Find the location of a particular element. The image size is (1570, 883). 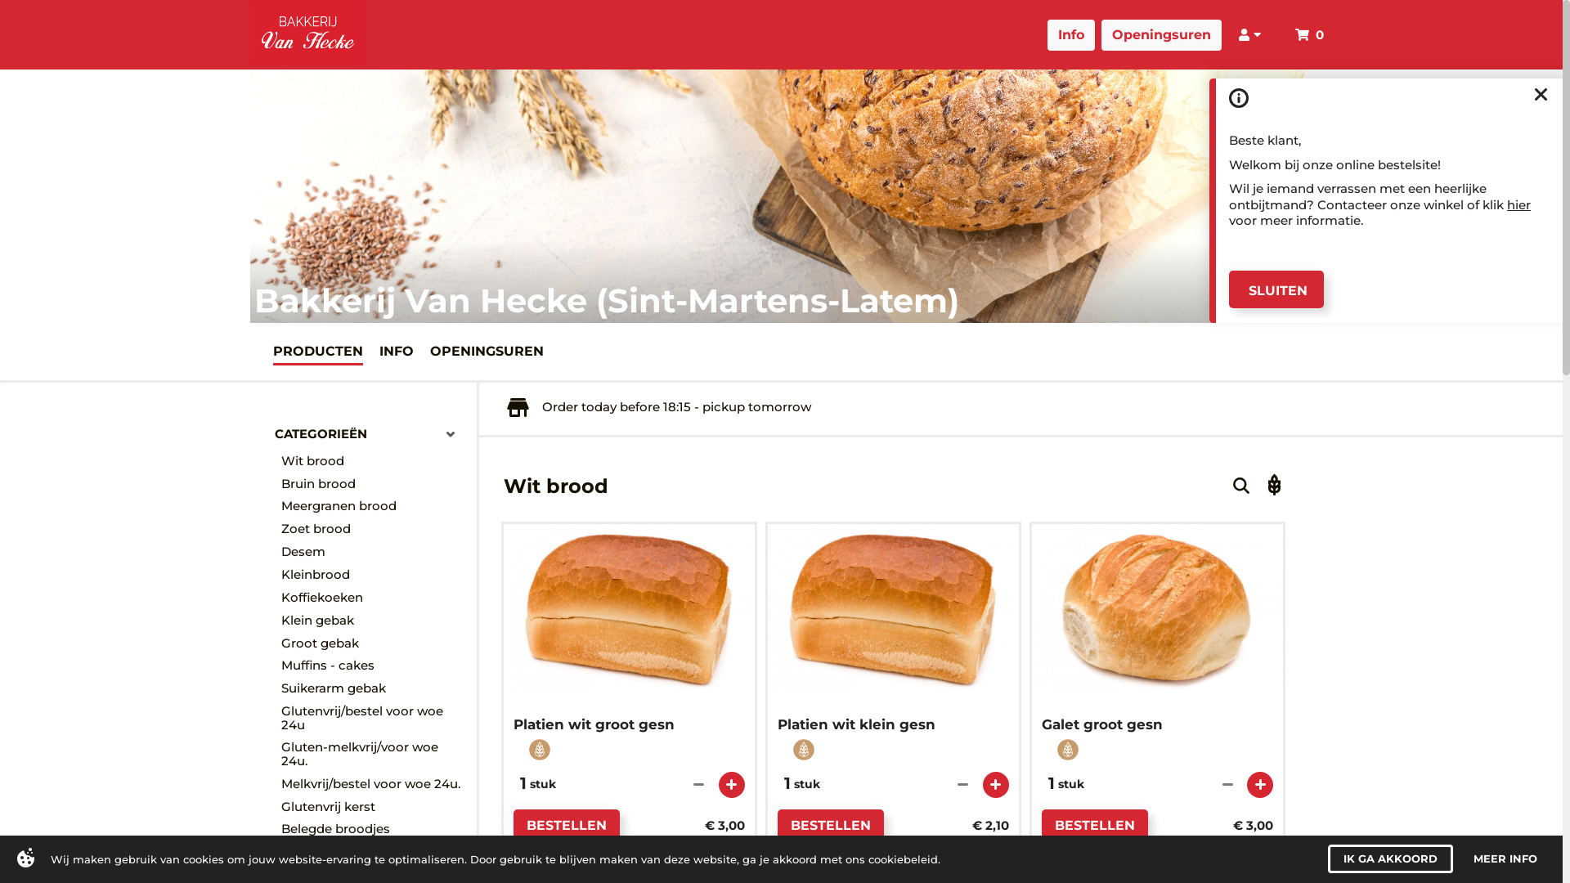

IK GA AKKOORD is located at coordinates (1390, 858).